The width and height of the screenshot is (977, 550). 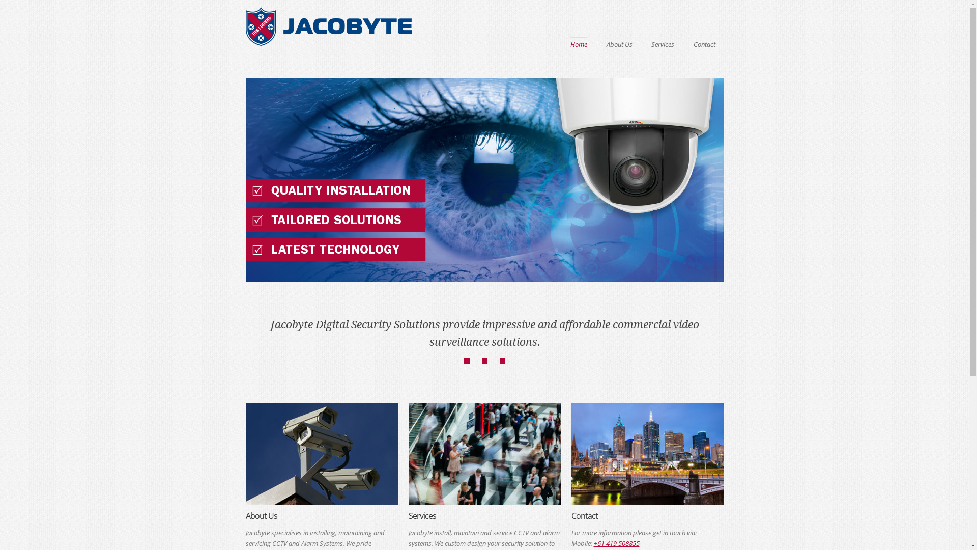 I want to click on About Us, so click(x=620, y=44).